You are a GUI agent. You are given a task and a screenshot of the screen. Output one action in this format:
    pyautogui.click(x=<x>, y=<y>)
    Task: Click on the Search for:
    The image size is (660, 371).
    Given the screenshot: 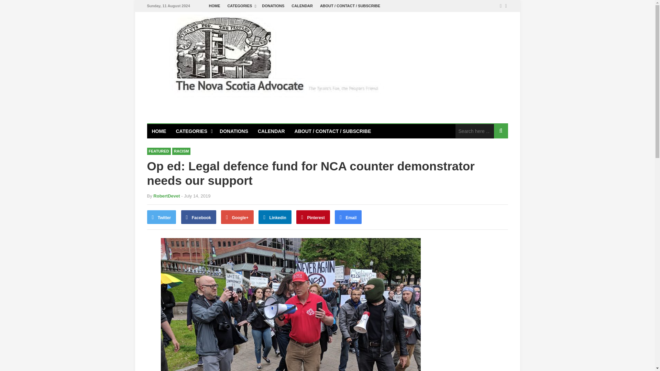 What is the action you would take?
    pyautogui.click(x=474, y=131)
    